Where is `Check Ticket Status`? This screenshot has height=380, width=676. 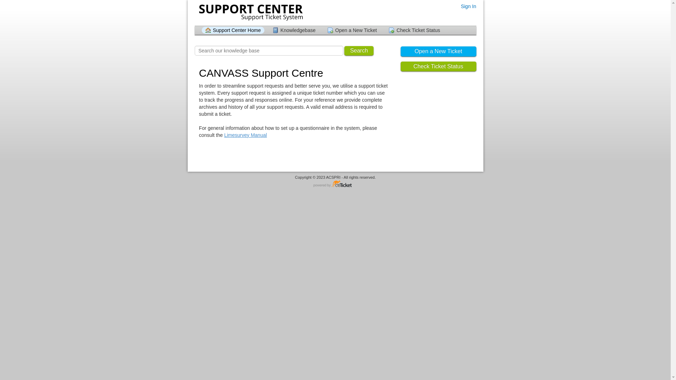
Check Ticket Status is located at coordinates (414, 30).